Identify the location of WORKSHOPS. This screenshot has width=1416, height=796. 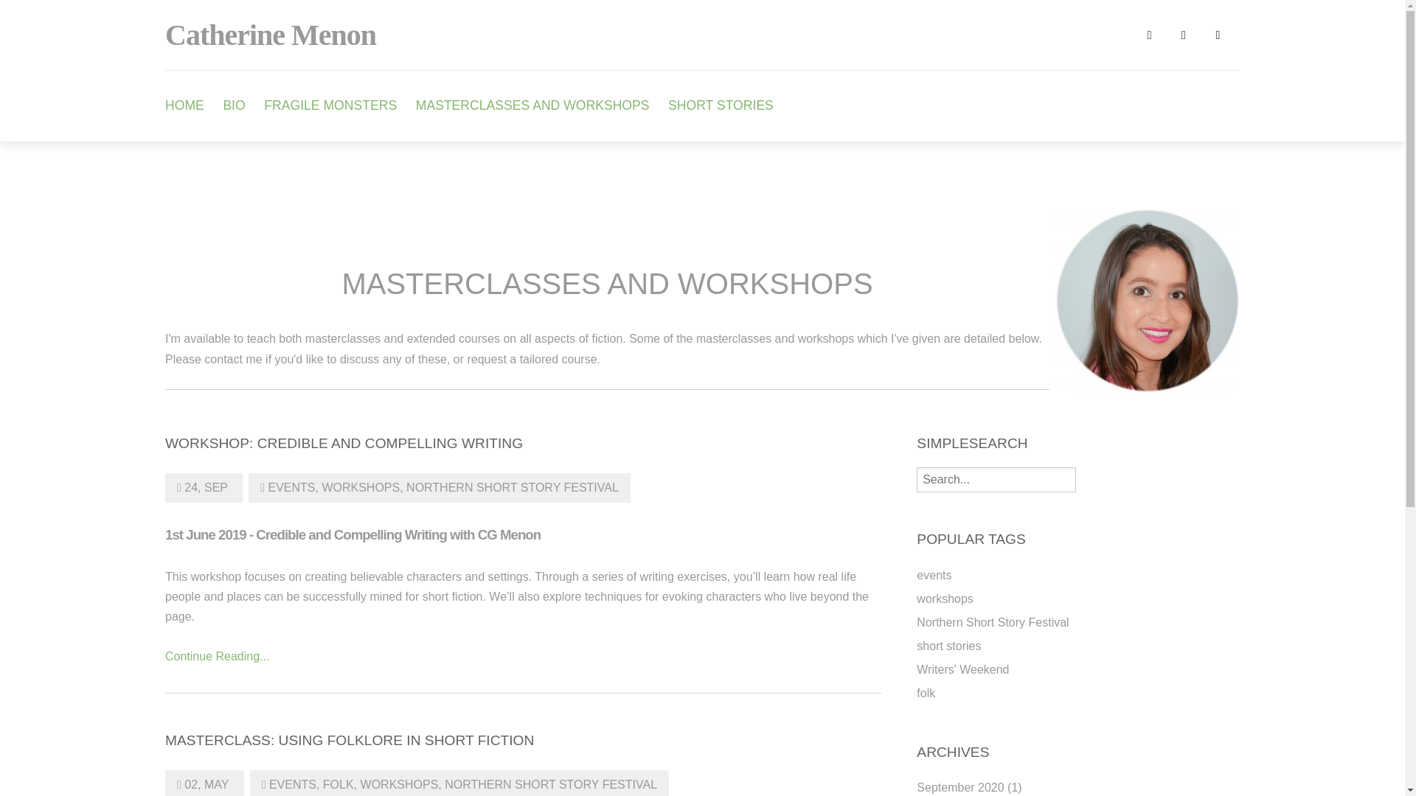
(401, 784).